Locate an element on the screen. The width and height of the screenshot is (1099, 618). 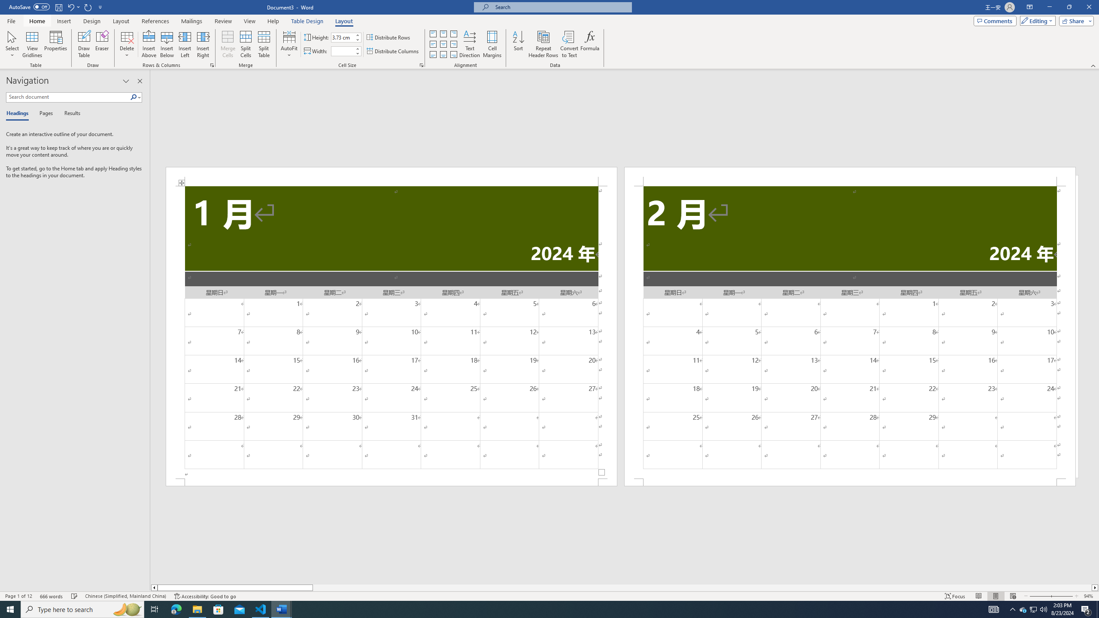
Table Row Height is located at coordinates (343, 37).